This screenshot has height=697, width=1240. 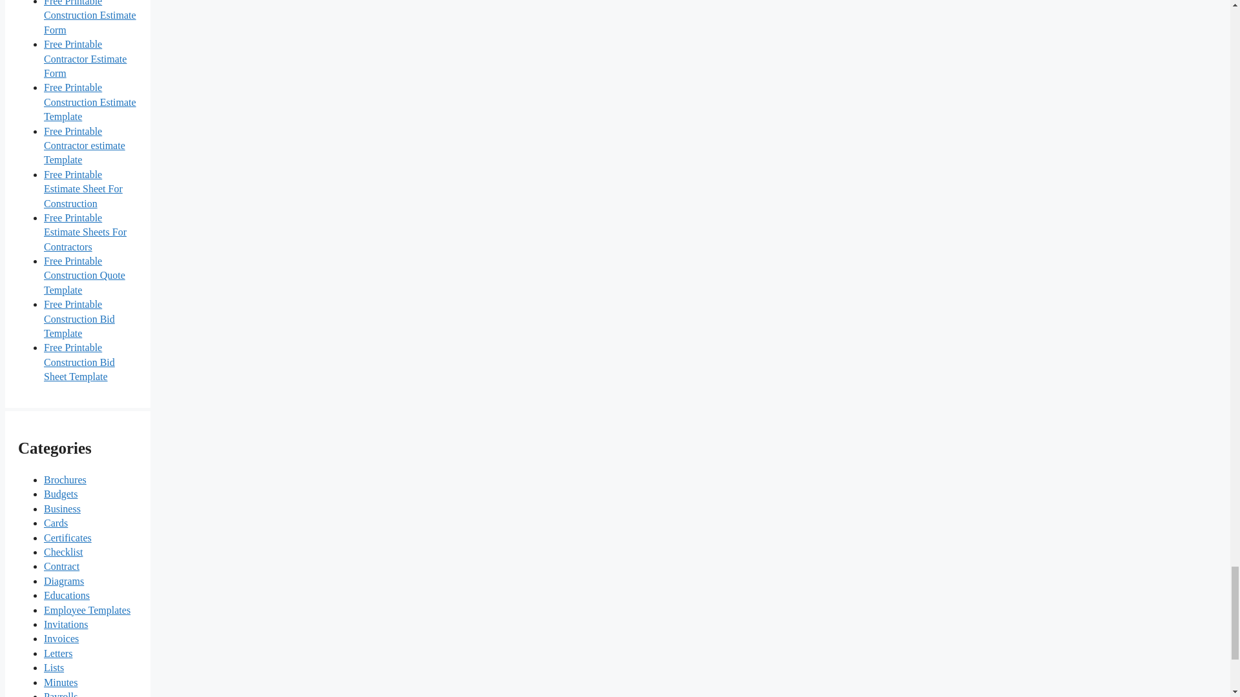 What do you see at coordinates (83, 189) in the screenshot?
I see `Free Printable Estimate Sheet For Construction` at bounding box center [83, 189].